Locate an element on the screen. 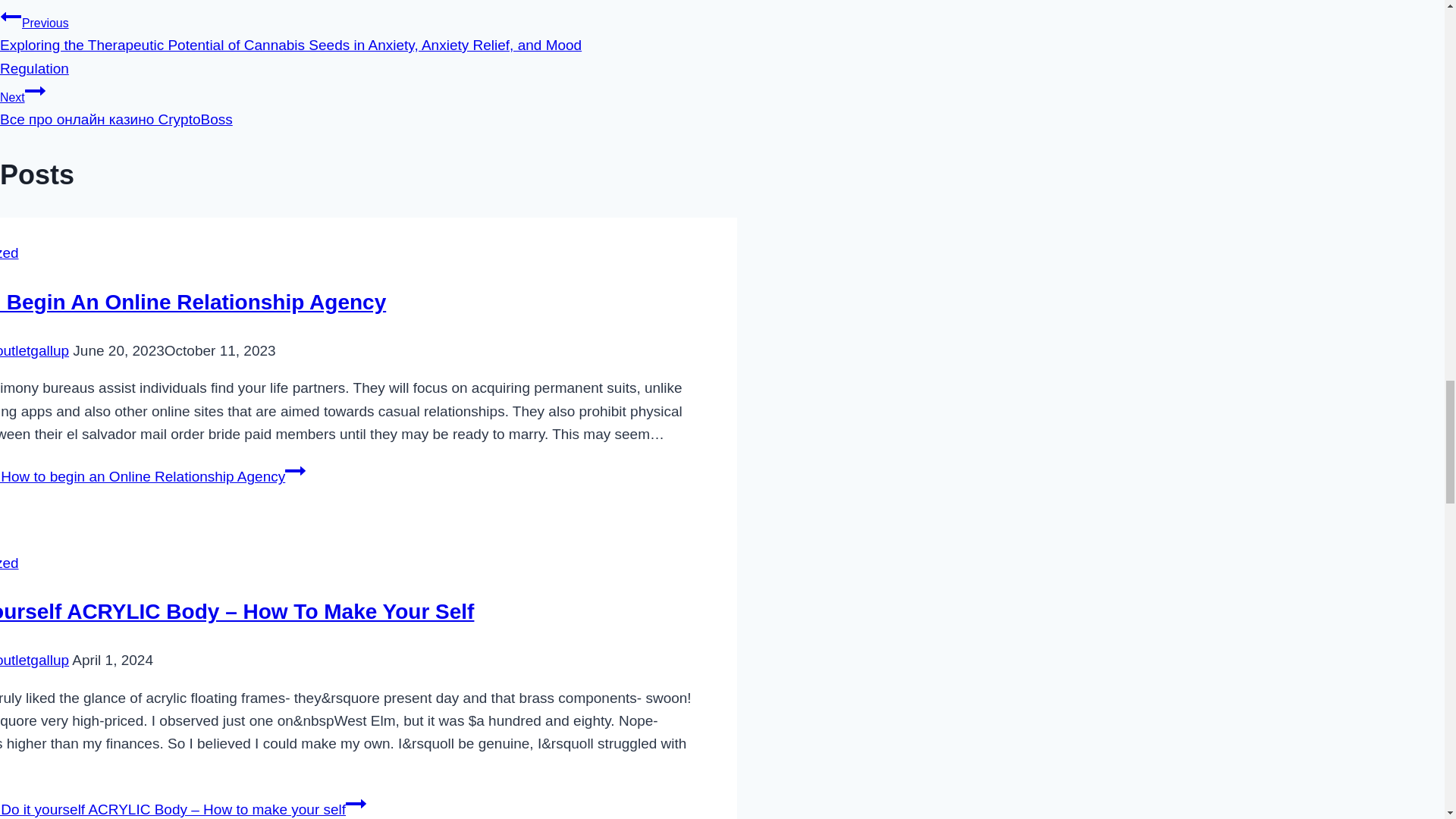 The width and height of the screenshot is (1456, 819). furnitureoutletgallup is located at coordinates (34, 350).